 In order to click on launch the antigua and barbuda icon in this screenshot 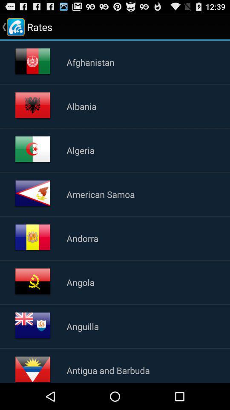, I will do `click(108, 370)`.